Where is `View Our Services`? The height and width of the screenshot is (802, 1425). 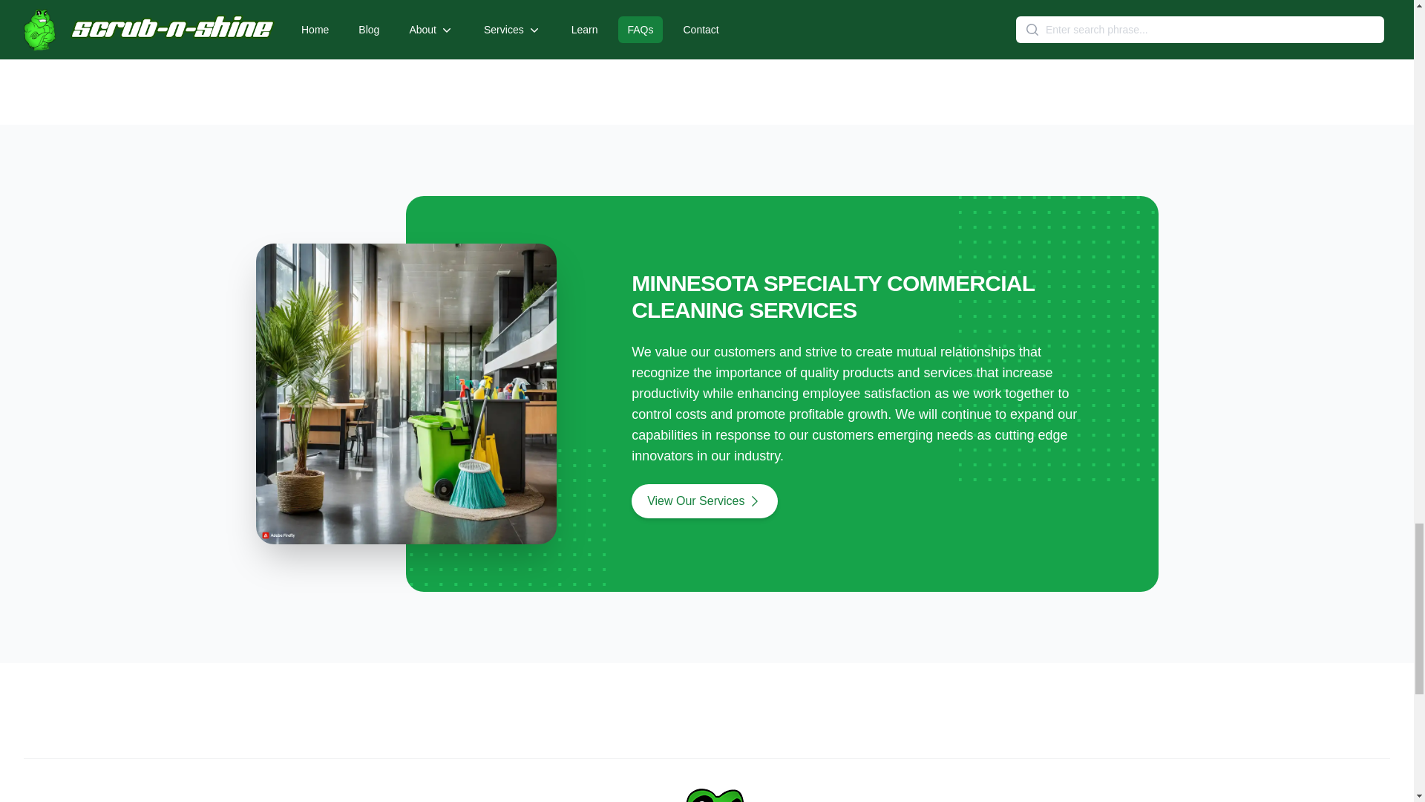
View Our Services is located at coordinates (704, 501).